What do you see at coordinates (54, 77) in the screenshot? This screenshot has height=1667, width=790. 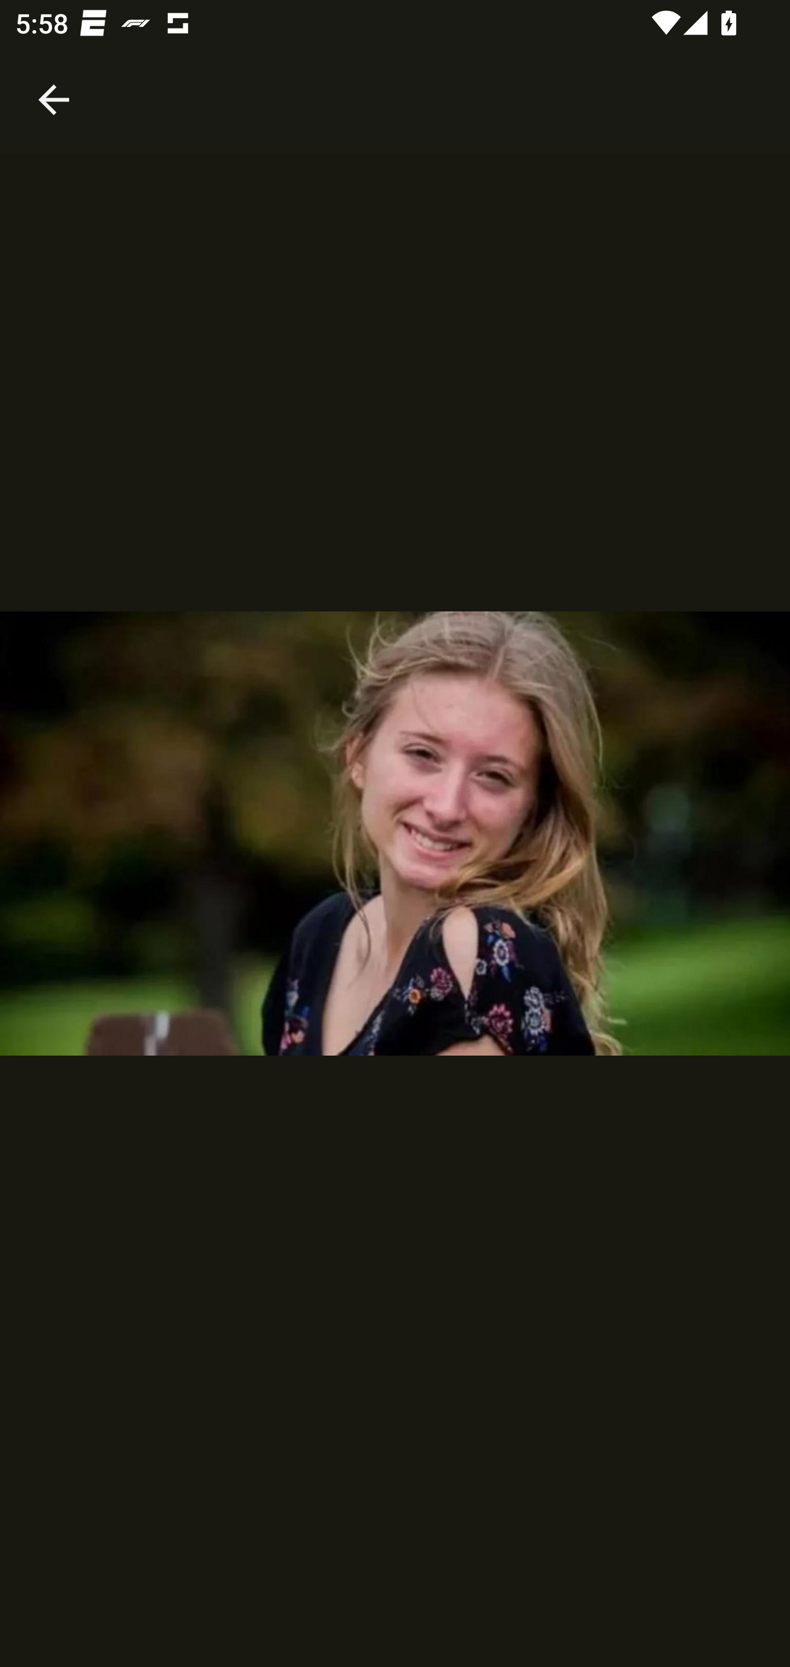 I see `Back` at bounding box center [54, 77].